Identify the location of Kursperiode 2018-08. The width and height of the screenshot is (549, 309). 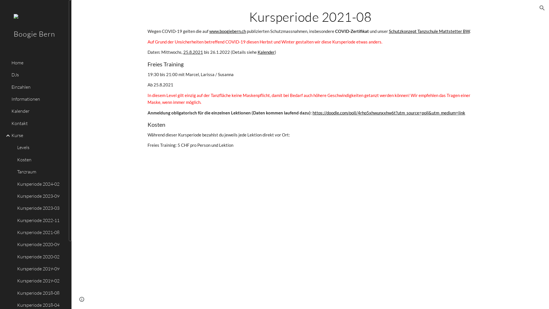
(41, 293).